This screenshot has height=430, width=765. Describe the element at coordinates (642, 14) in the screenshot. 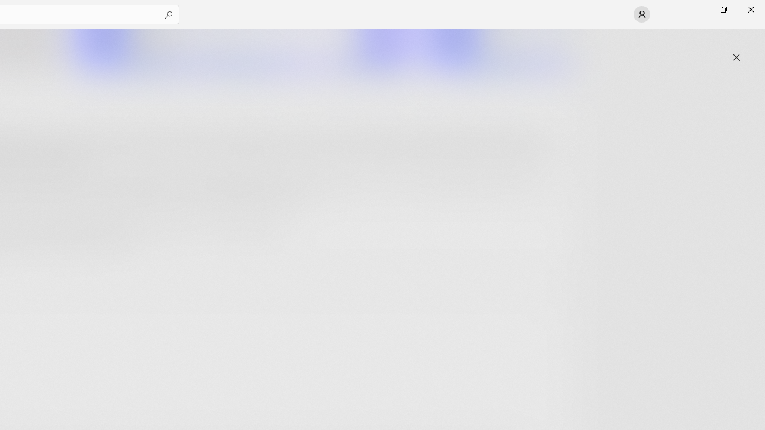

I see `User profile` at that location.